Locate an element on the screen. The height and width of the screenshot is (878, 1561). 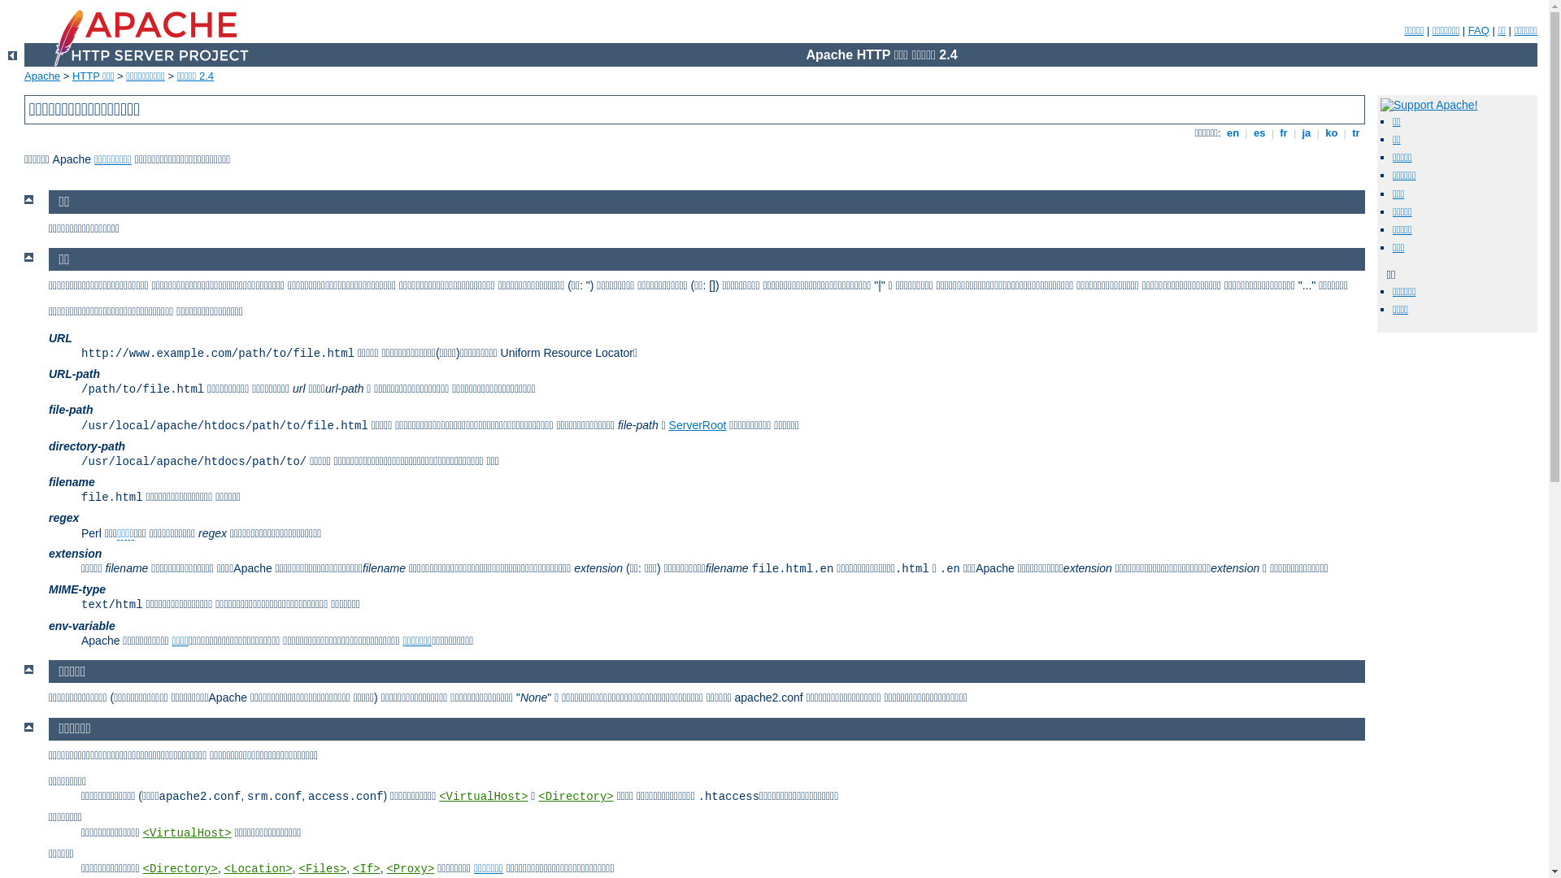
Apache is located at coordinates (42, 76).